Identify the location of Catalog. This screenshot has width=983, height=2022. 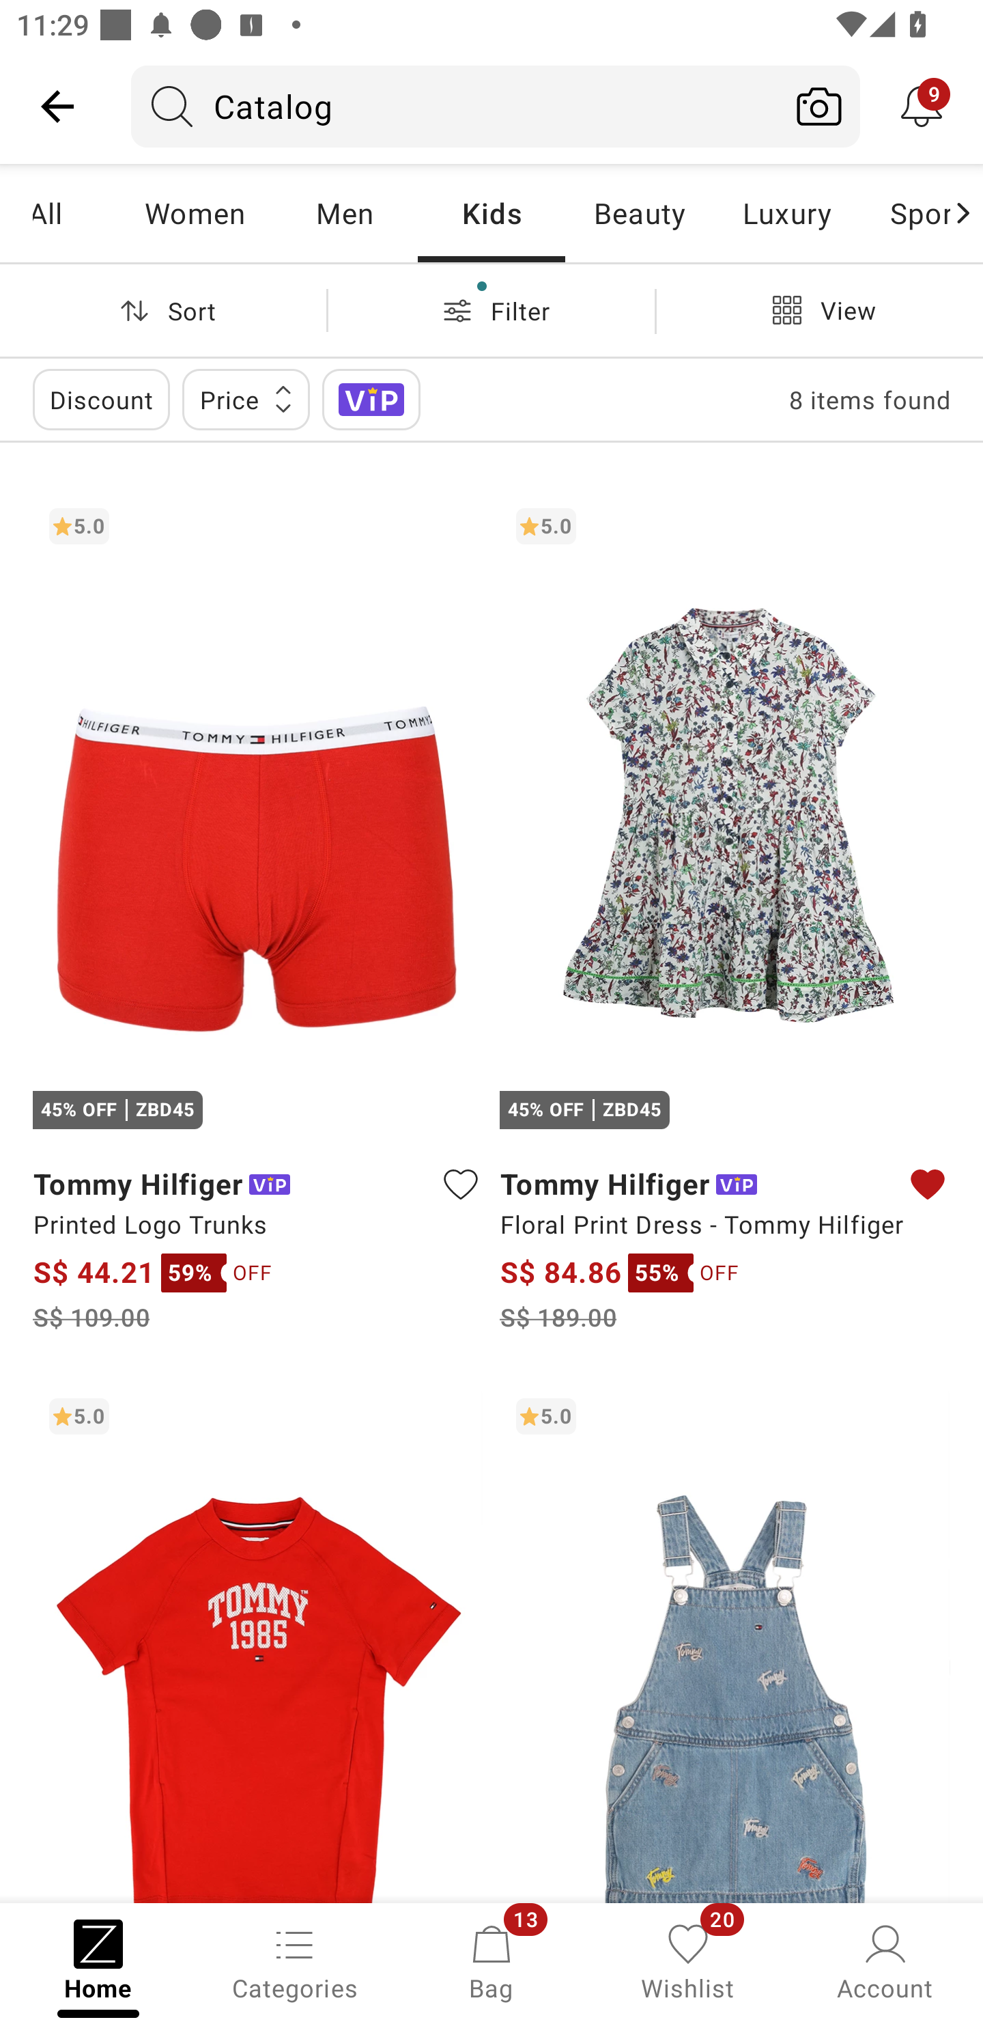
(455, 106).